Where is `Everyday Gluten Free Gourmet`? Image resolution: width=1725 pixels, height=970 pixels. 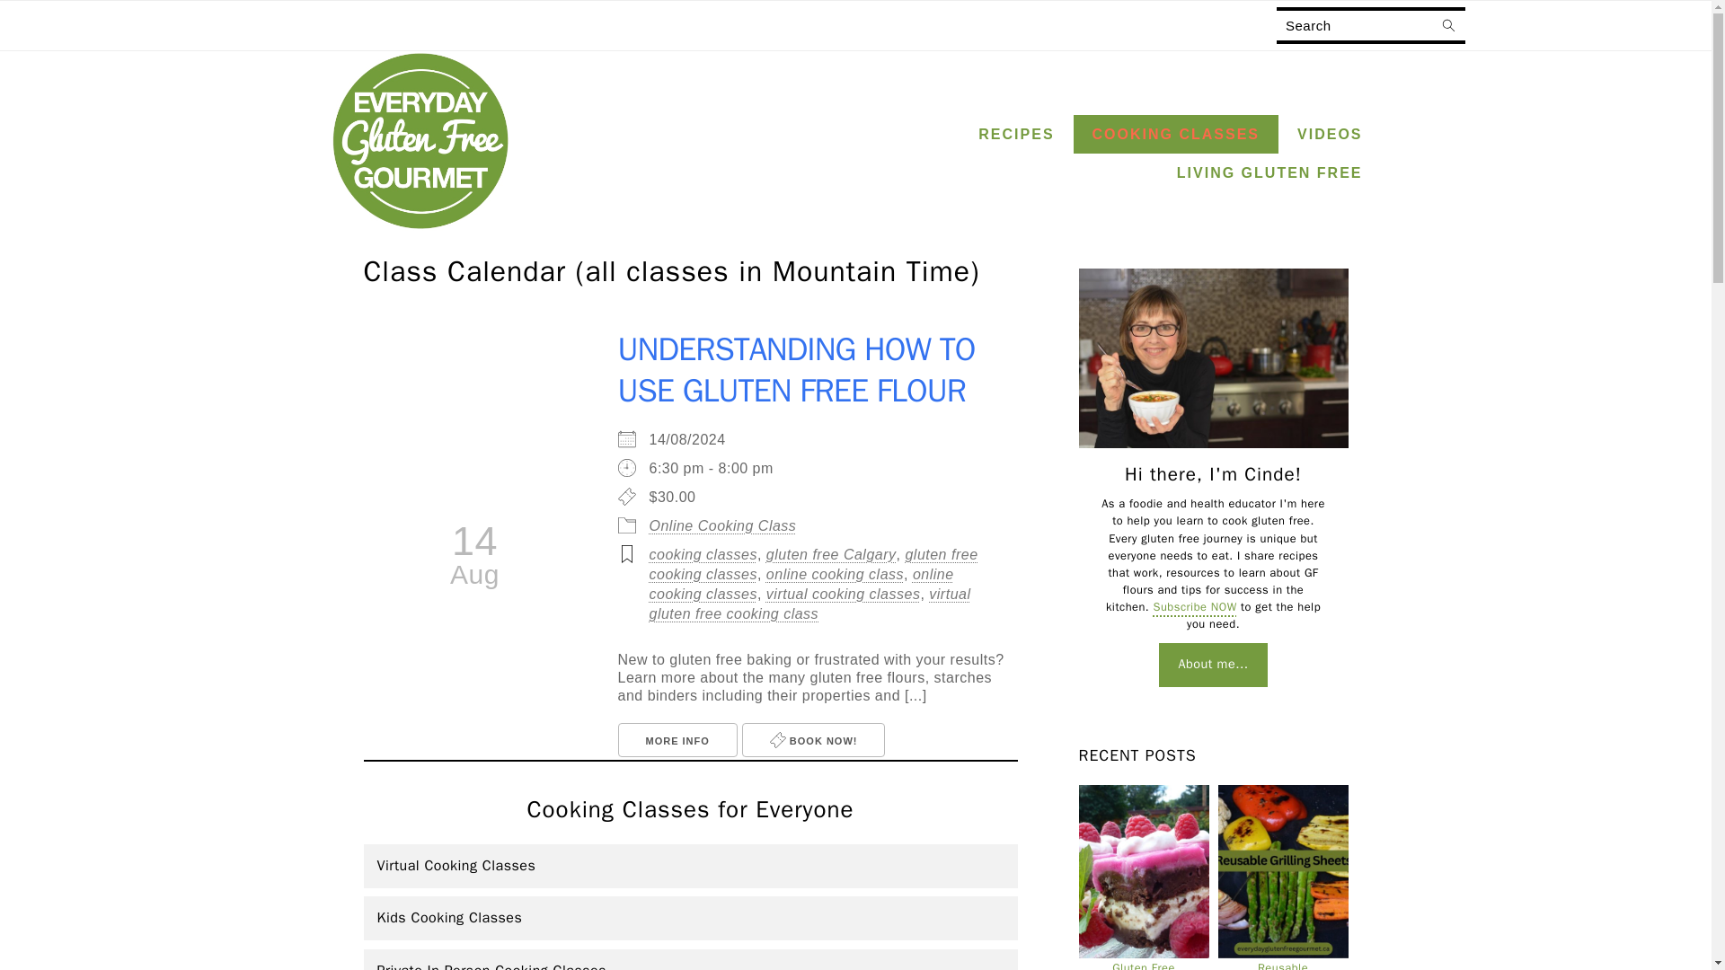
Everyday Gluten Free Gourmet is located at coordinates (420, 226).